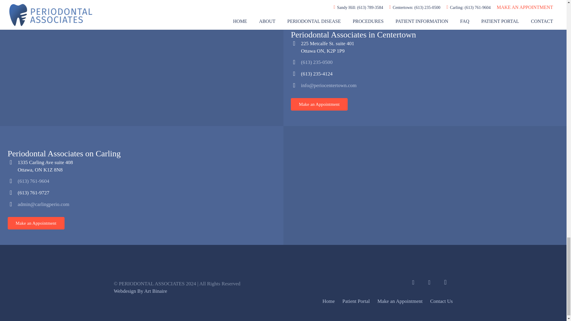 The image size is (571, 321). I want to click on Facebook, so click(413, 282).